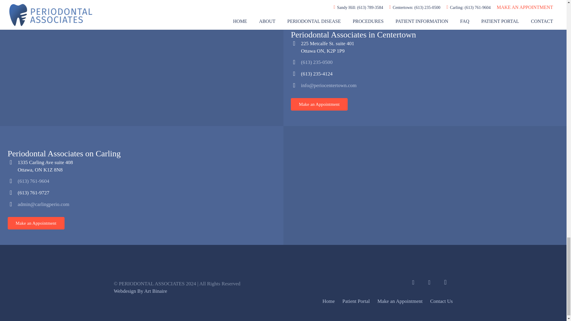 The image size is (571, 321). I want to click on Facebook, so click(413, 282).